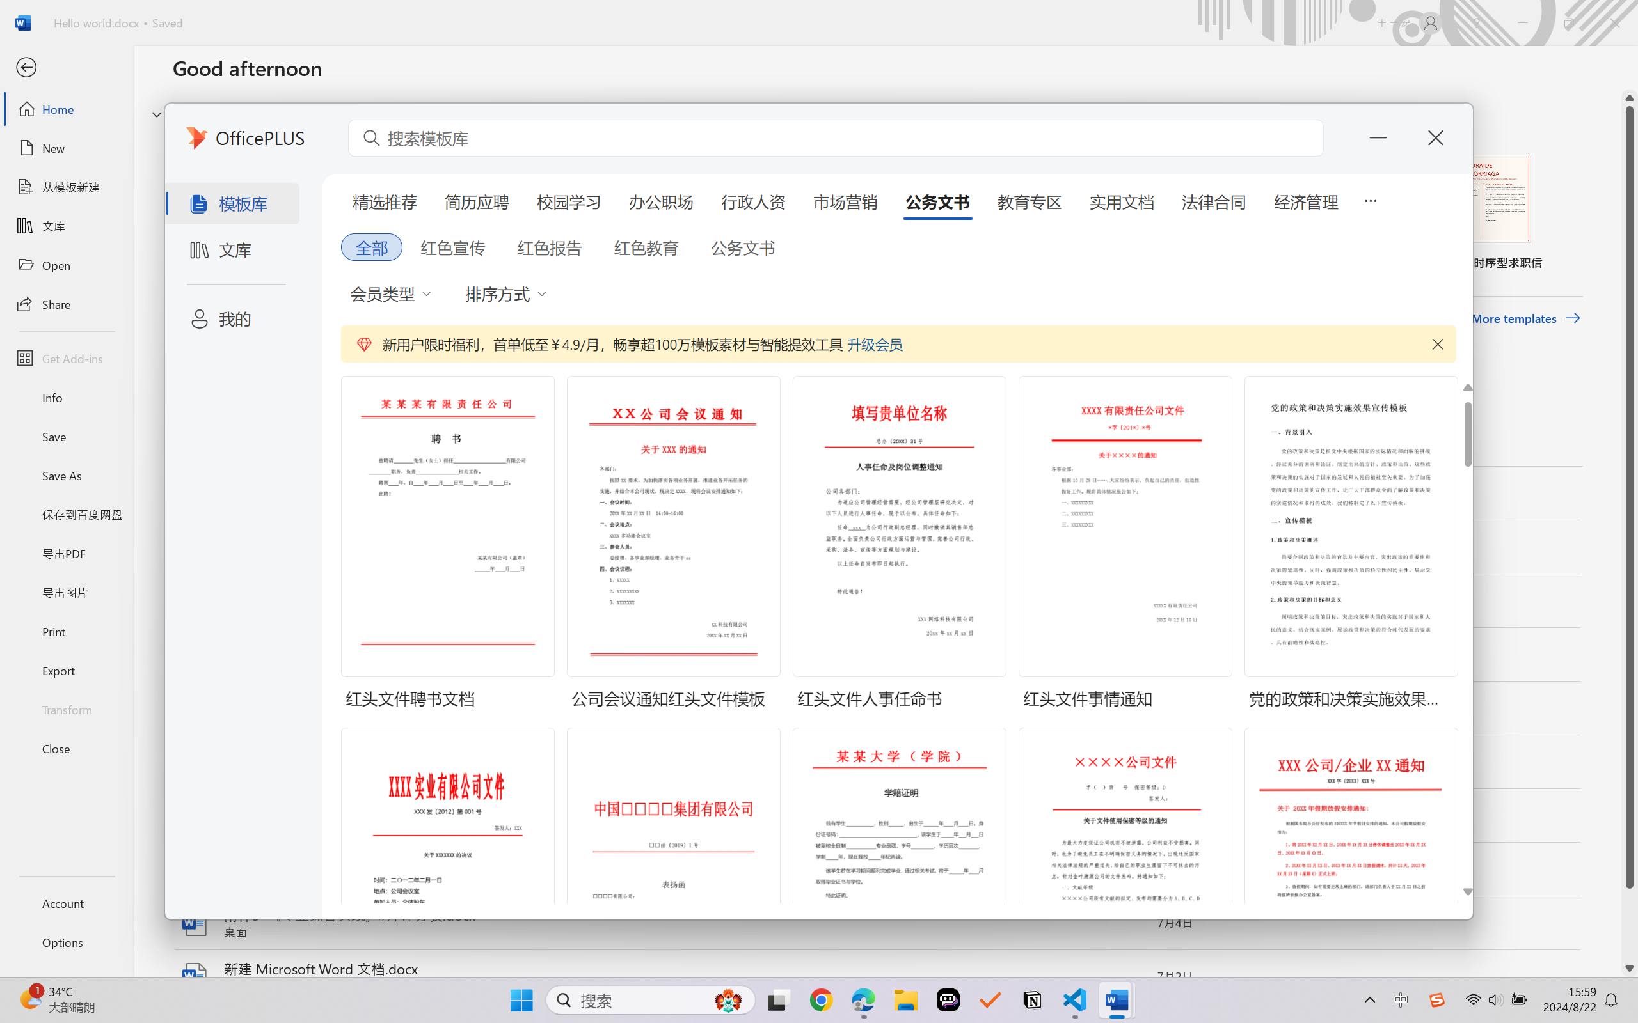  I want to click on Print, so click(67, 630).